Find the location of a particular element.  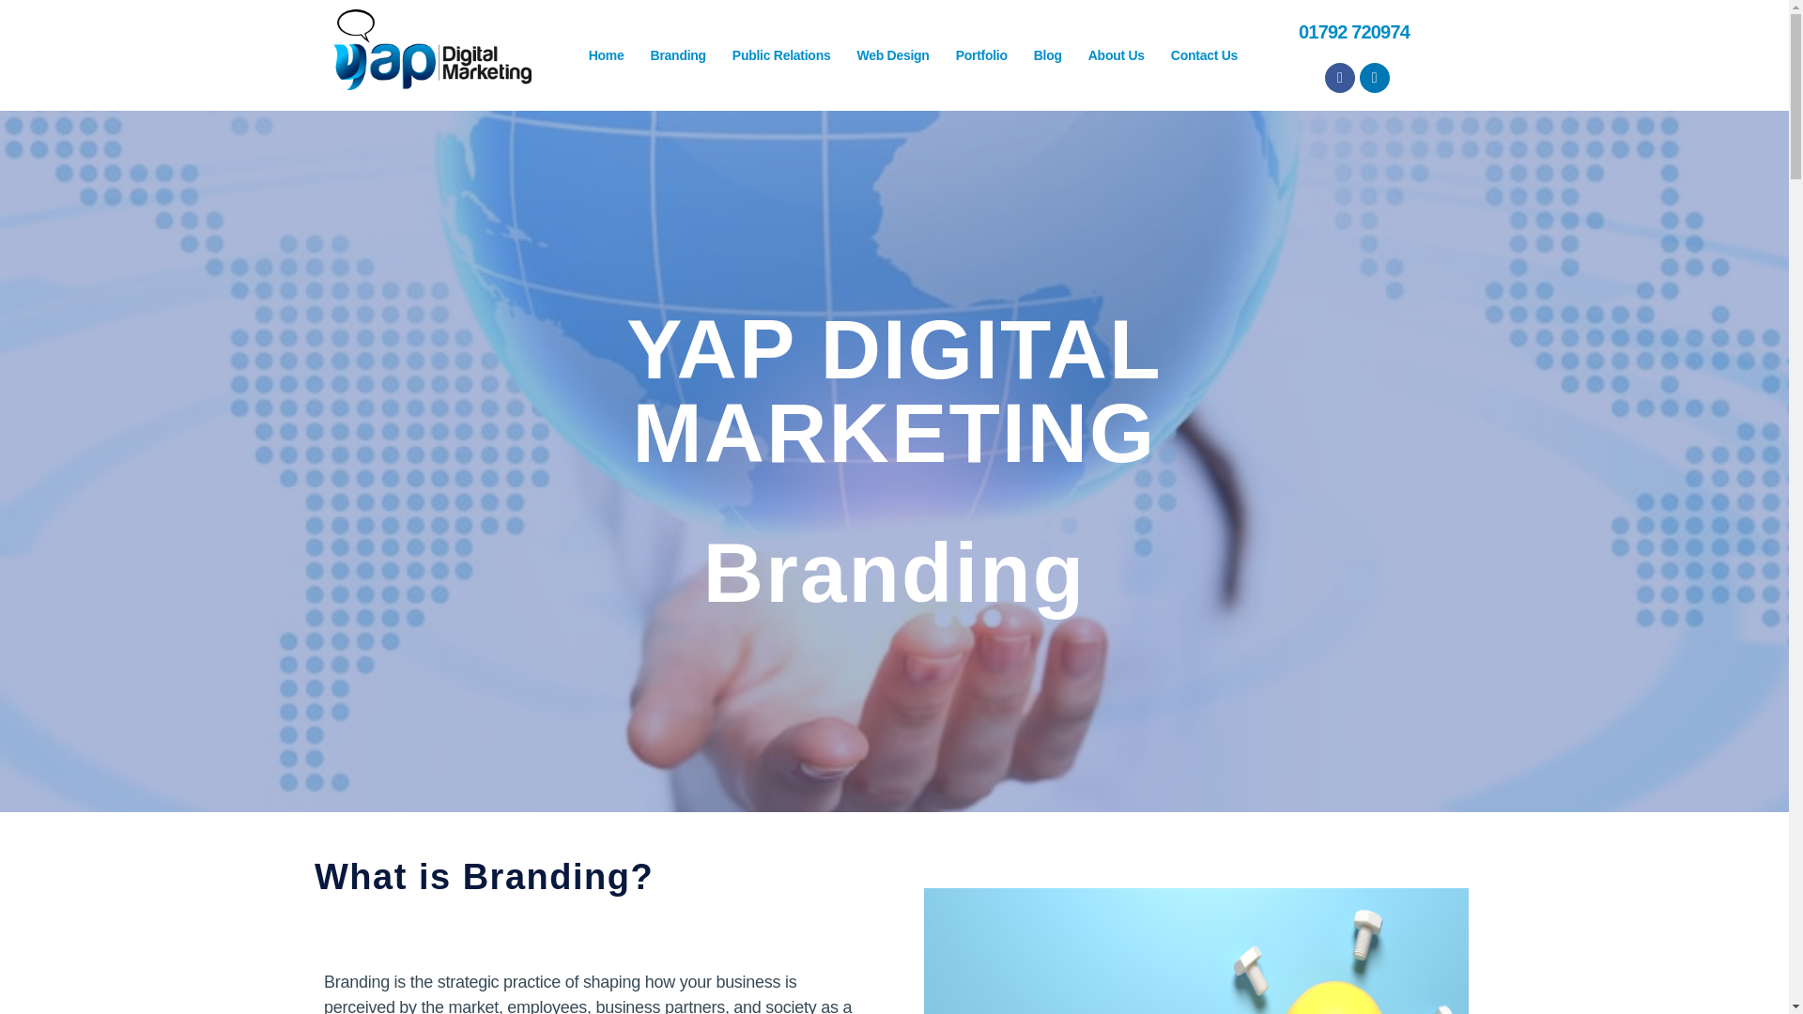

Home is located at coordinates (607, 54).